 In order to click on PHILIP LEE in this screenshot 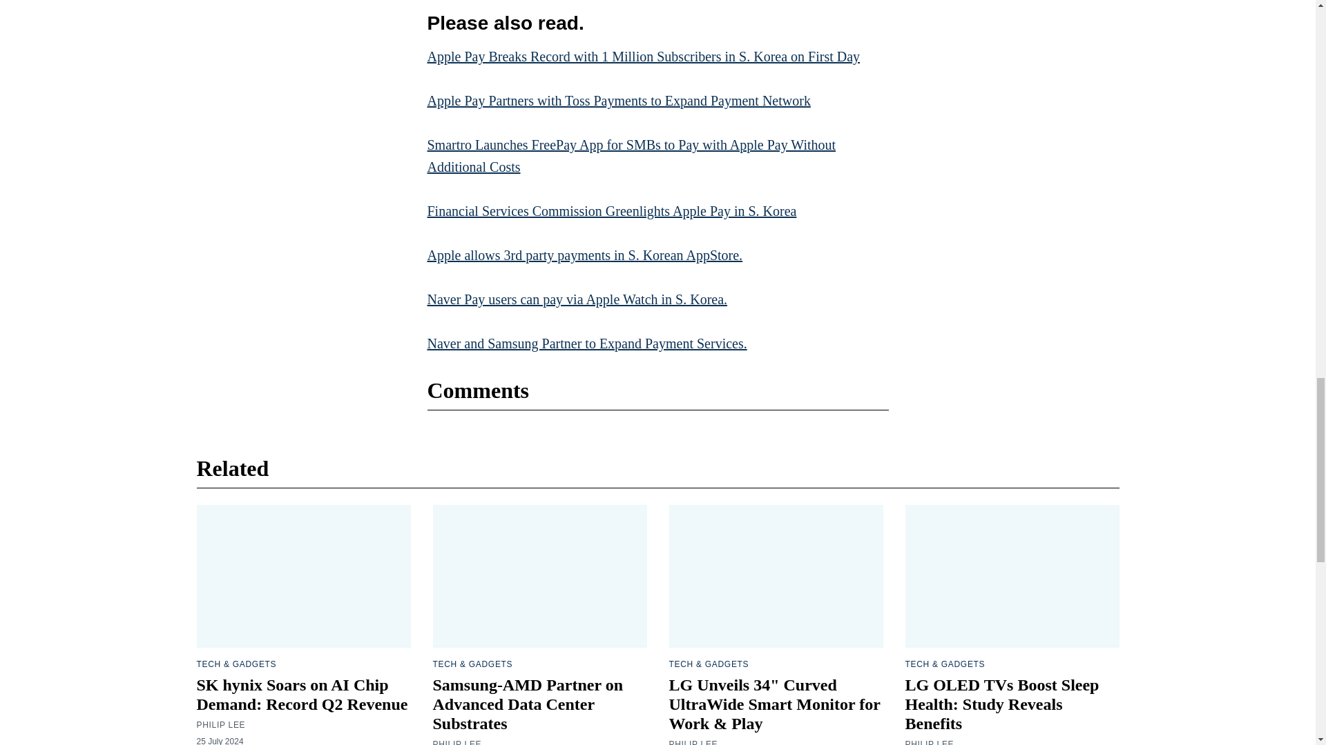, I will do `click(456, 742)`.